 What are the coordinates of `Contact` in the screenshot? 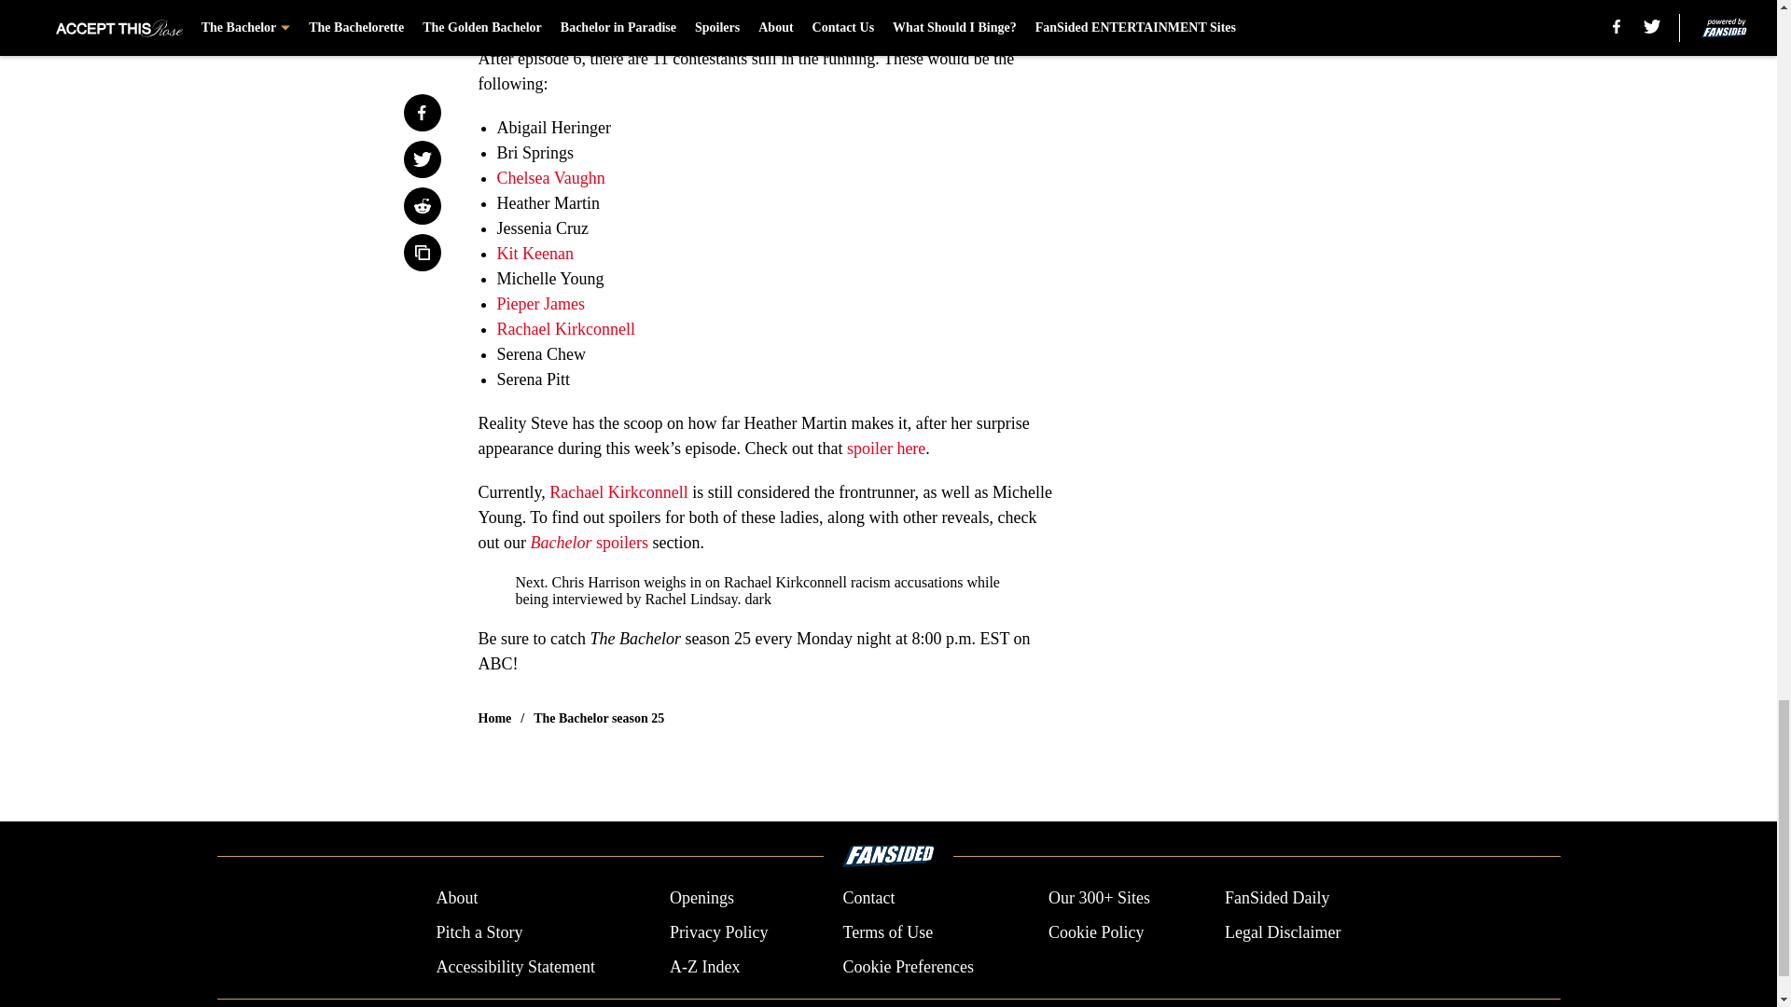 It's located at (868, 899).